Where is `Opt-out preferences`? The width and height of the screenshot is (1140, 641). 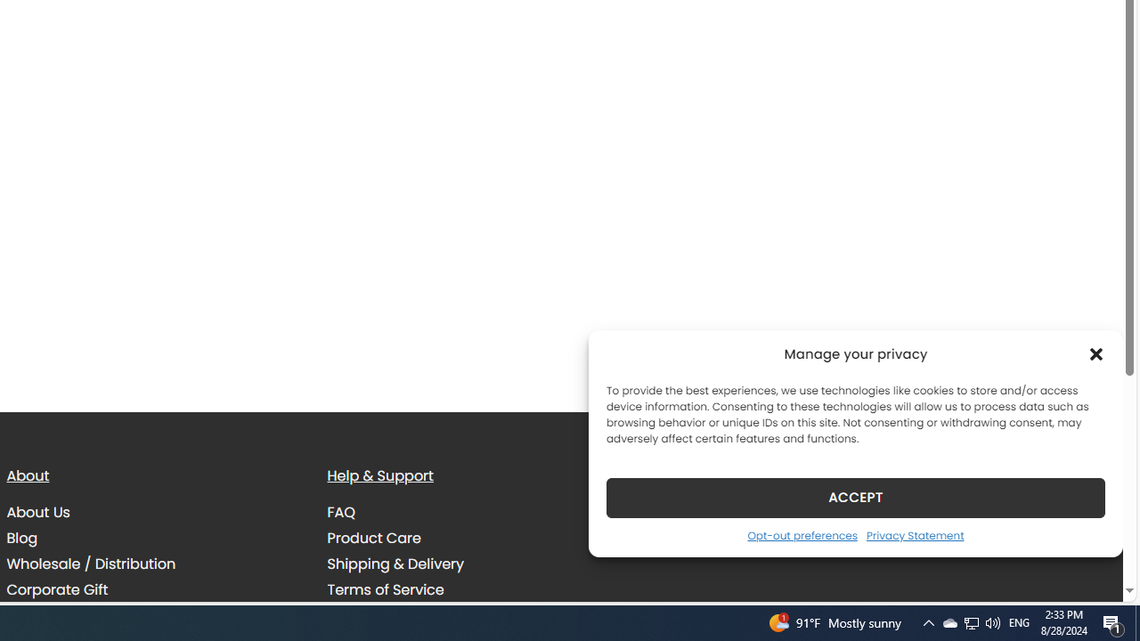
Opt-out preferences is located at coordinates (802, 535).